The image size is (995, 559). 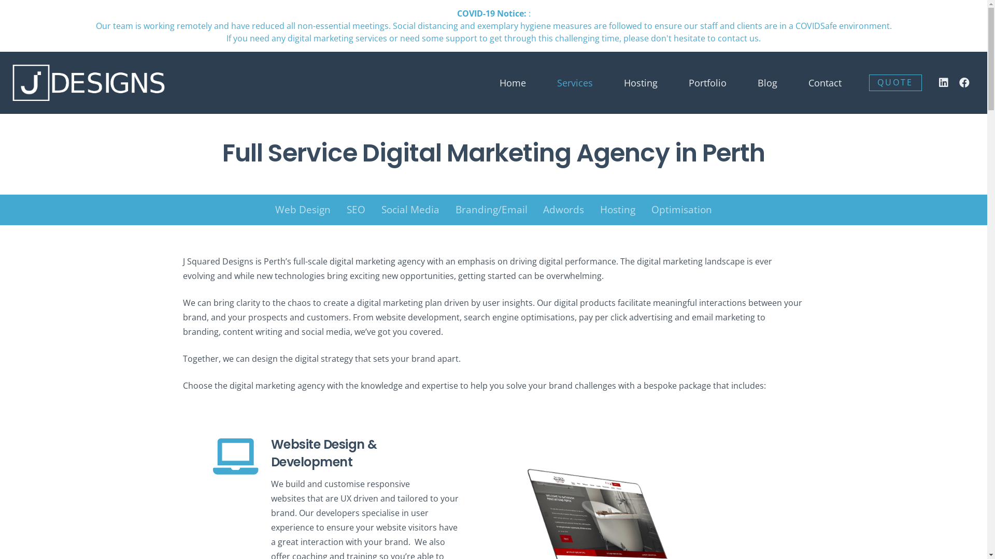 I want to click on LinkedIn, so click(x=944, y=83).